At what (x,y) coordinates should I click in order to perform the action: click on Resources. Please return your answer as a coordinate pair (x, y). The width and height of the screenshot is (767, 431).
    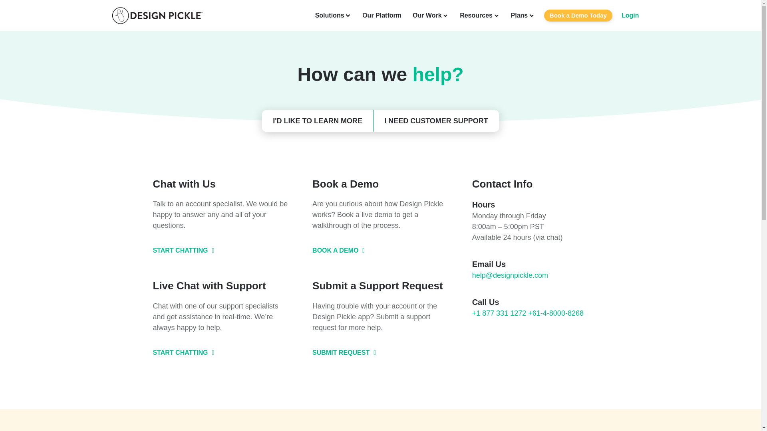
    Looking at the image, I should click on (479, 15).